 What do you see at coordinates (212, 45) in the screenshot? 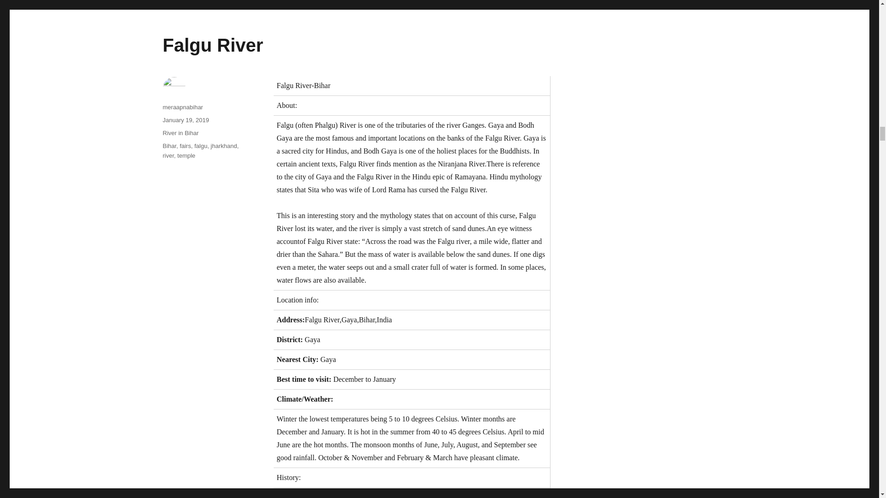
I see `Falgu River` at bounding box center [212, 45].